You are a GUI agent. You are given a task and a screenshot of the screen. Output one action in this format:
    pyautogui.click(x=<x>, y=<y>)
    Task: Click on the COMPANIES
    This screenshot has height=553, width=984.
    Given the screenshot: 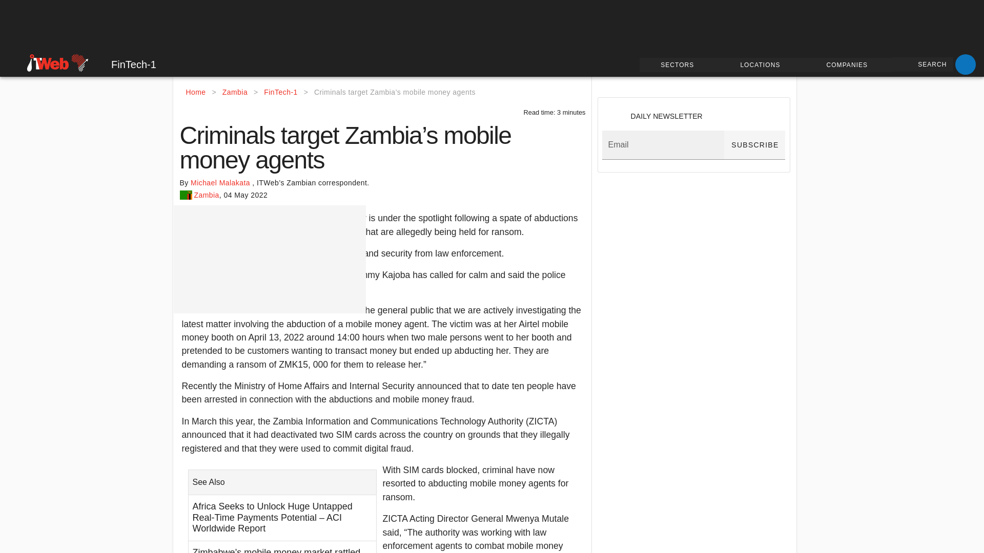 What is the action you would take?
    pyautogui.click(x=849, y=65)
    